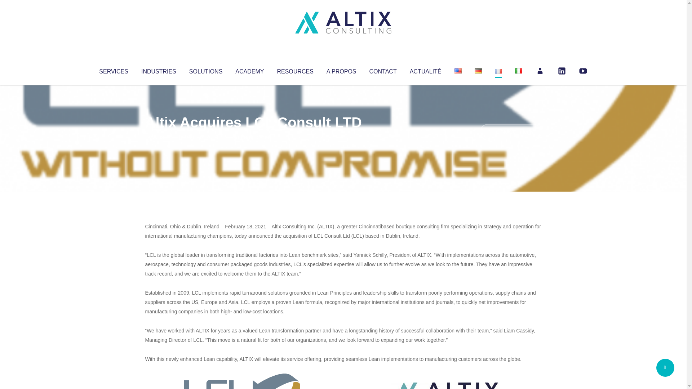 This screenshot has width=692, height=389. What do you see at coordinates (205, 70) in the screenshot?
I see `SOLUTIONS` at bounding box center [205, 70].